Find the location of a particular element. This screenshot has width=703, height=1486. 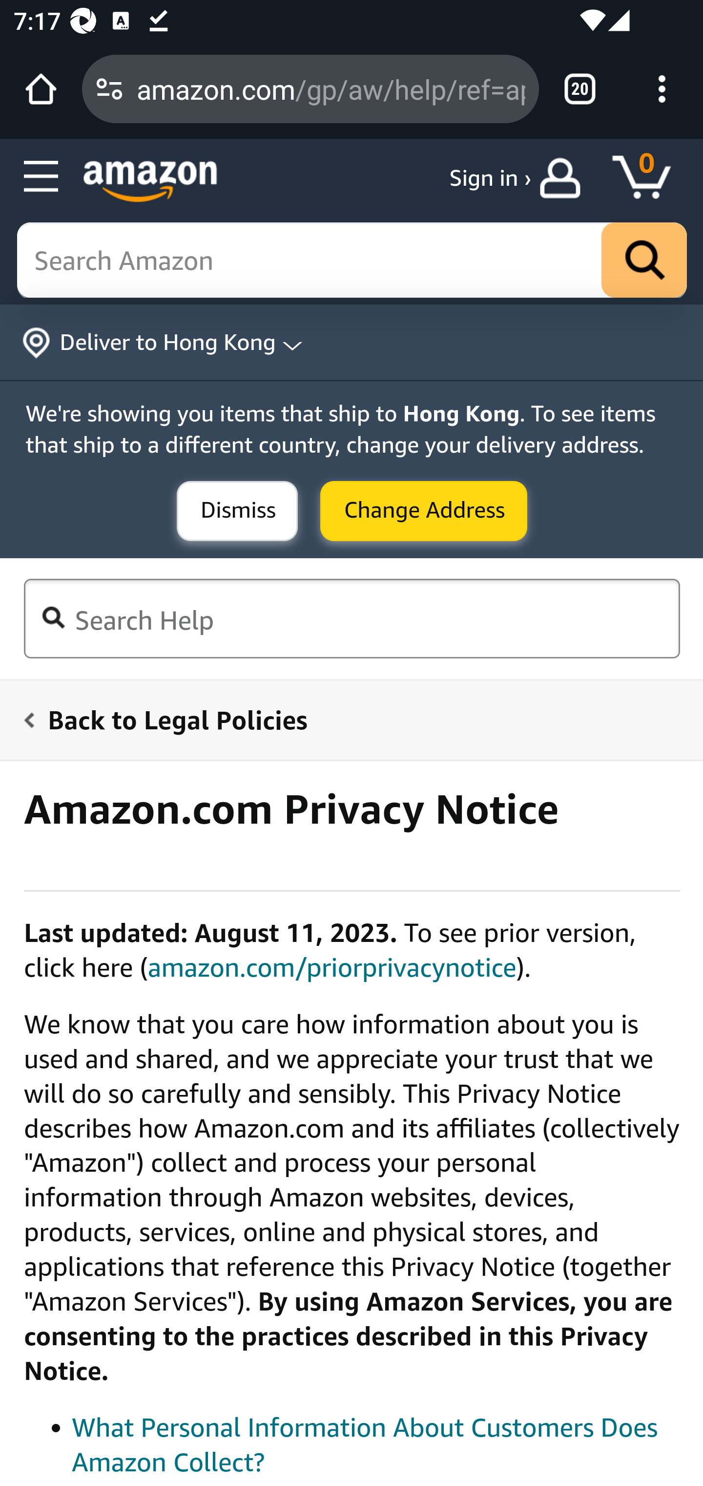

Open Menu is located at coordinates (42, 177).